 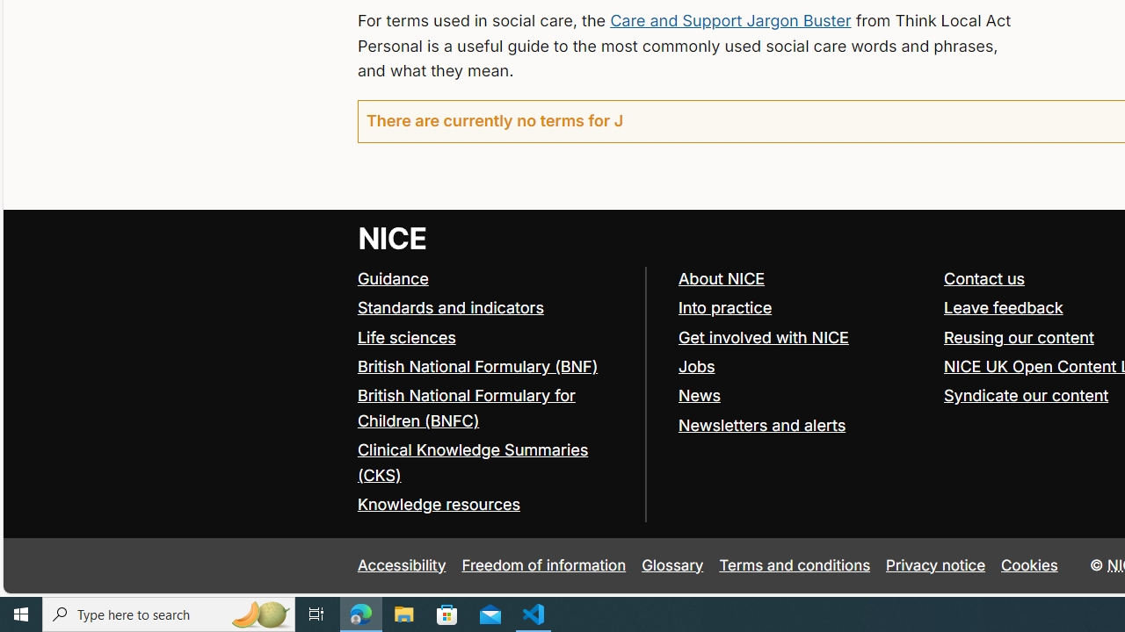 What do you see at coordinates (729, 19) in the screenshot?
I see `Care and Support Jargon Buster` at bounding box center [729, 19].